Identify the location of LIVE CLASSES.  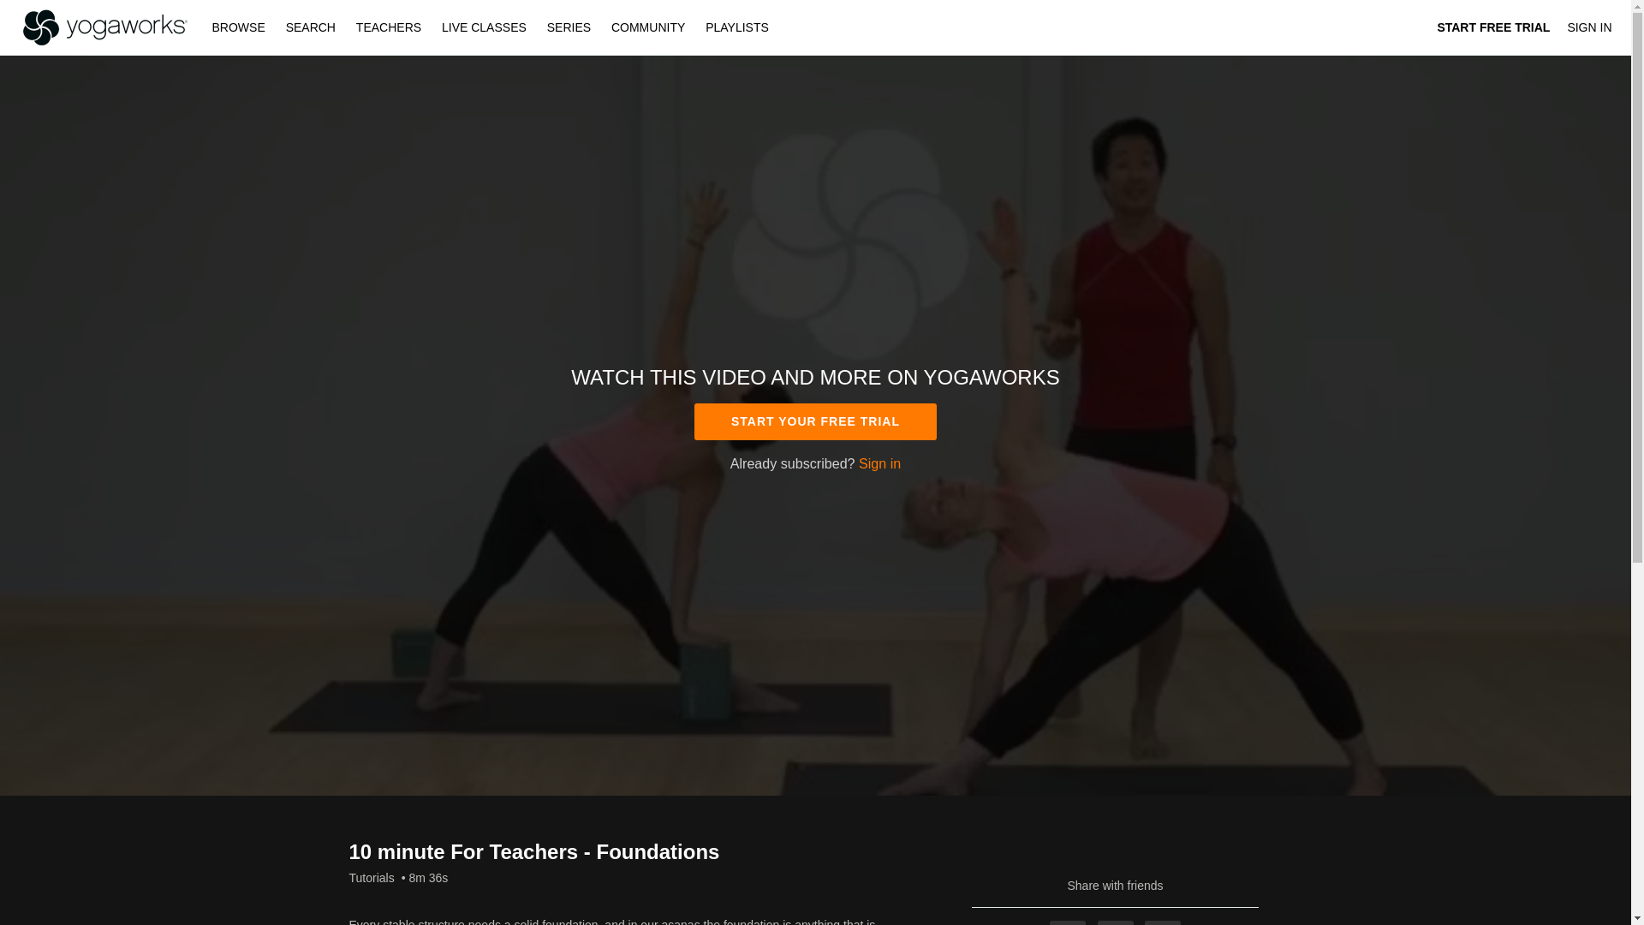
(485, 27).